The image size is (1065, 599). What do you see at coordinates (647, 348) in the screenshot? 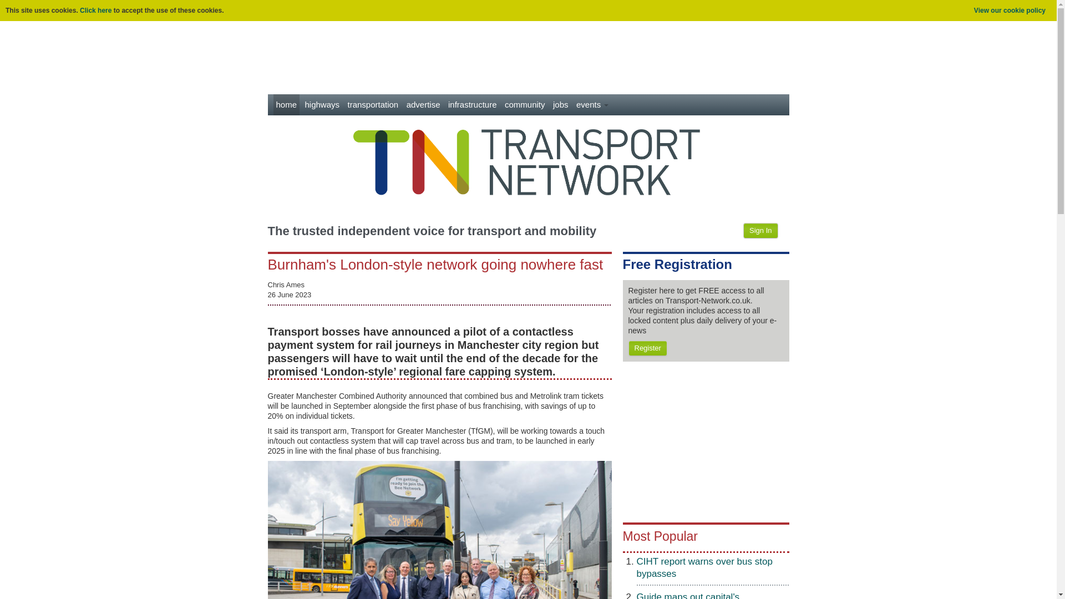
I see `Register` at bounding box center [647, 348].